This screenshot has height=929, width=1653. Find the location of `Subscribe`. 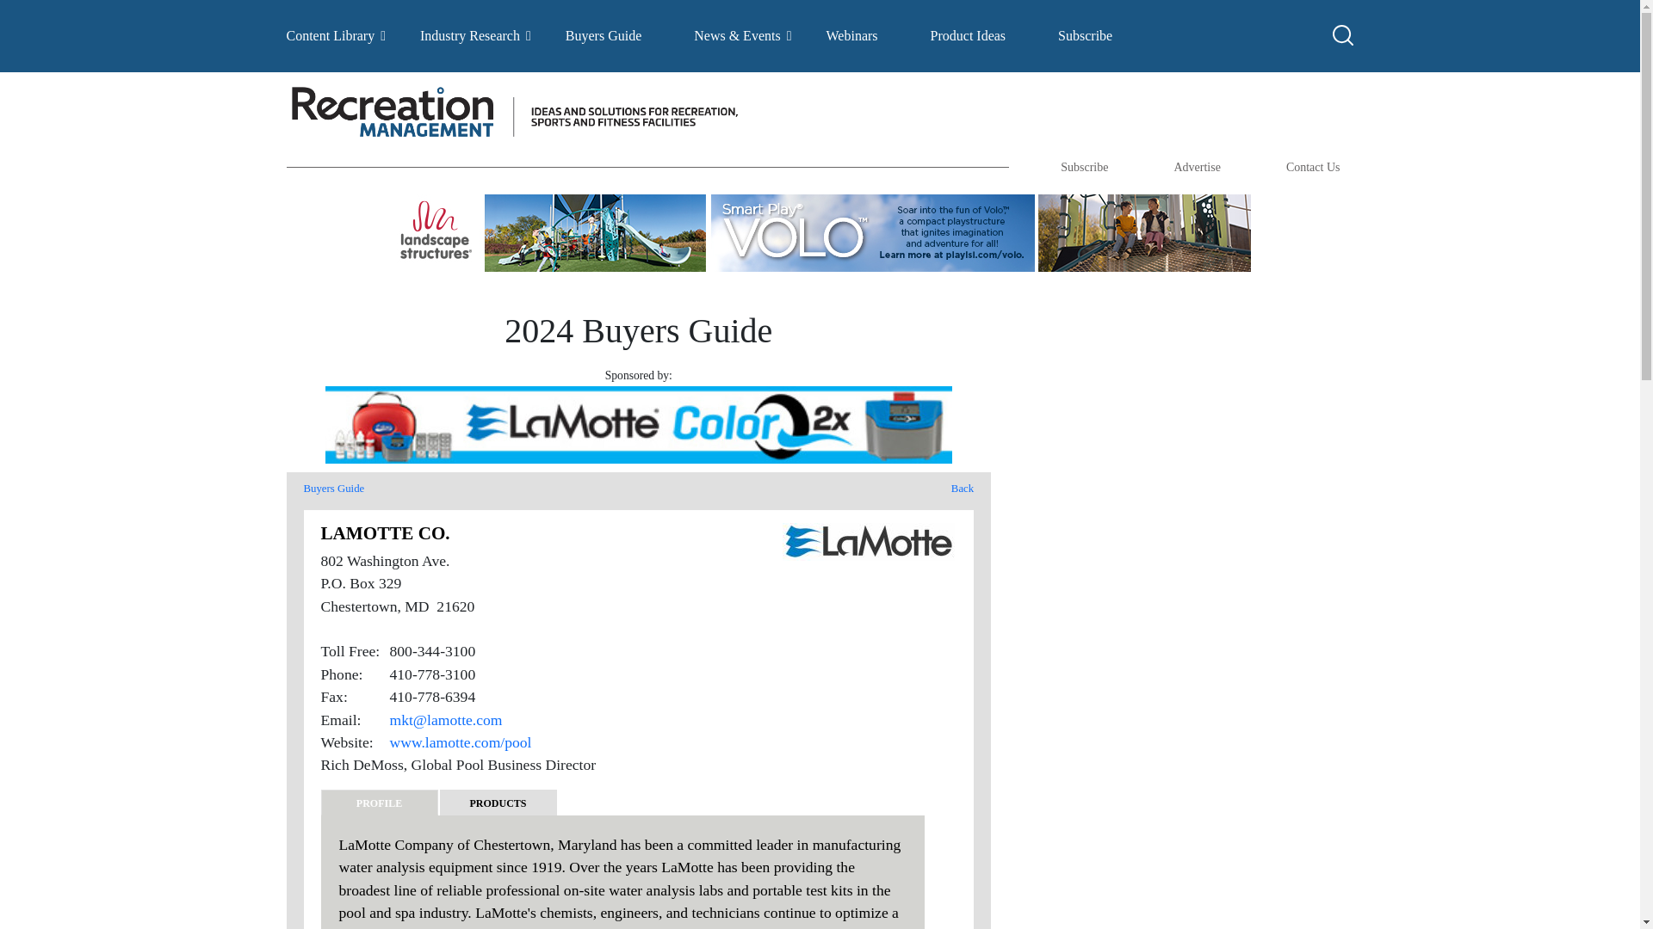

Subscribe is located at coordinates (1084, 167).